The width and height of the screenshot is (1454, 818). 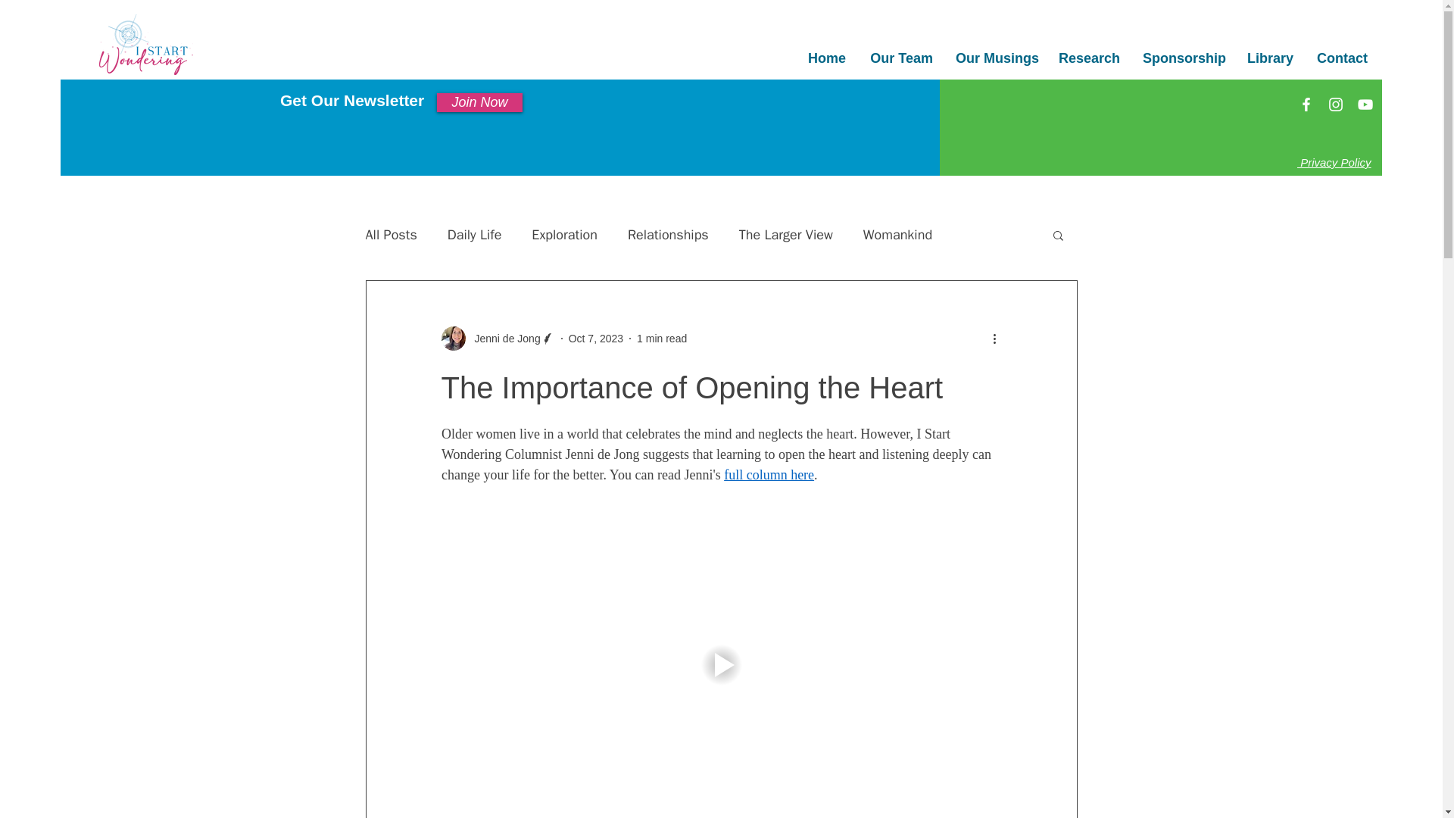 What do you see at coordinates (1089, 58) in the screenshot?
I see `Research` at bounding box center [1089, 58].